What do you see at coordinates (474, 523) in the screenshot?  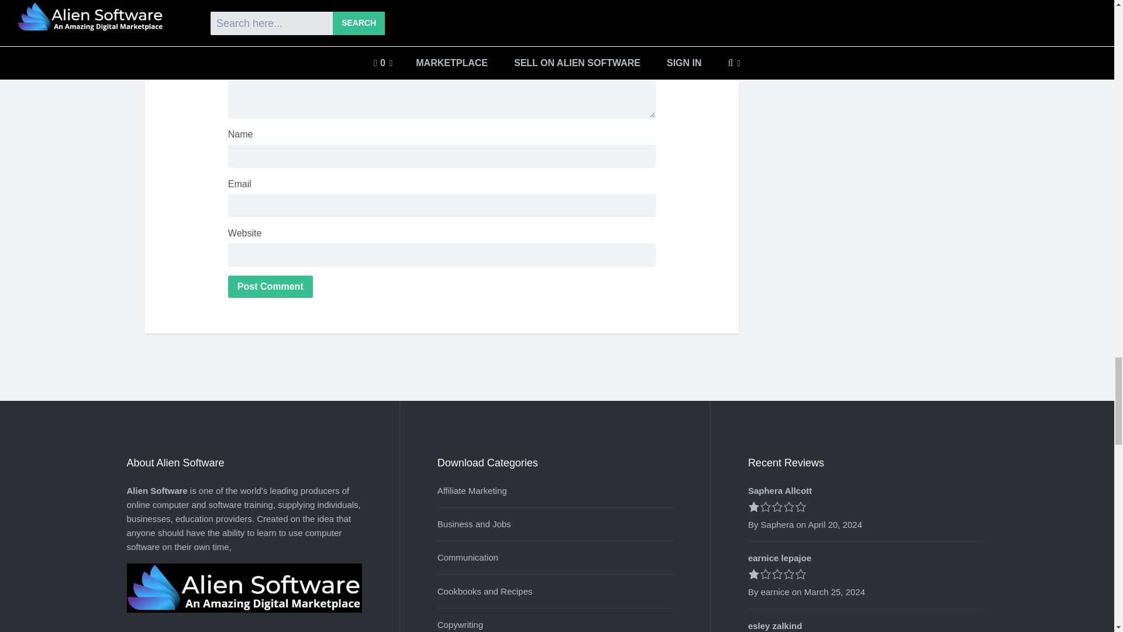 I see `Business and Jobs` at bounding box center [474, 523].